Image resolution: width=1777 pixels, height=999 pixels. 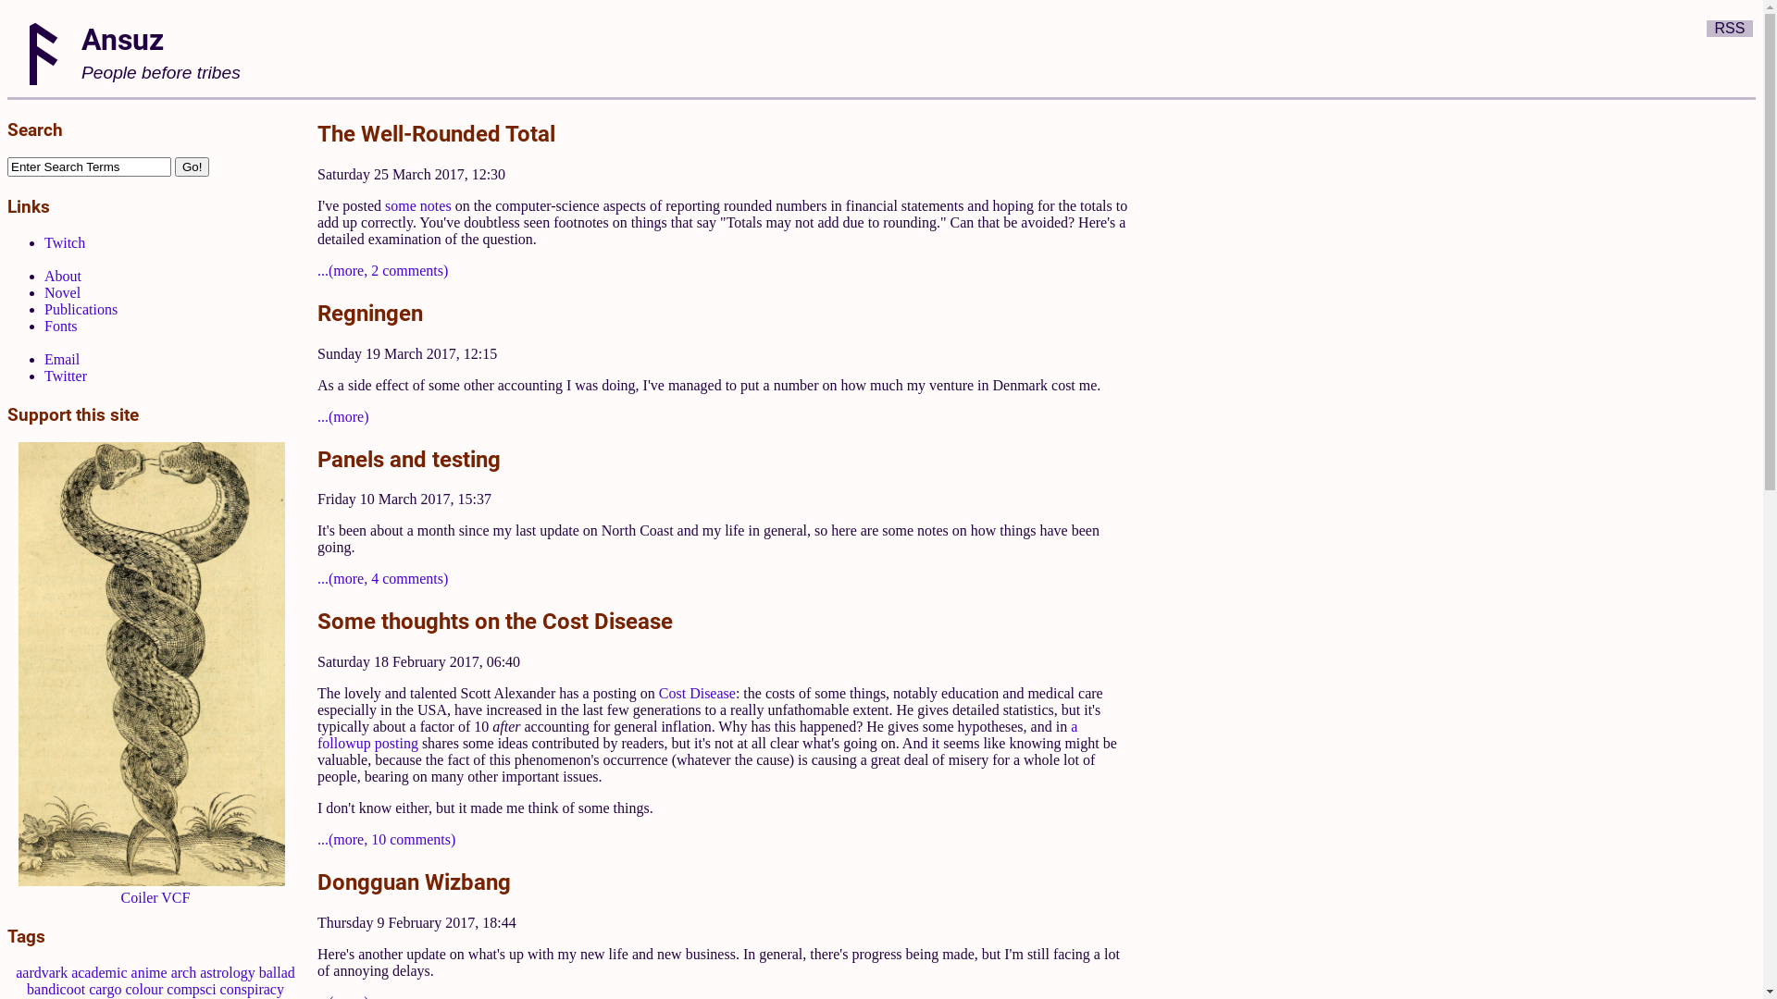 I want to click on Twitch, so click(x=65, y=242).